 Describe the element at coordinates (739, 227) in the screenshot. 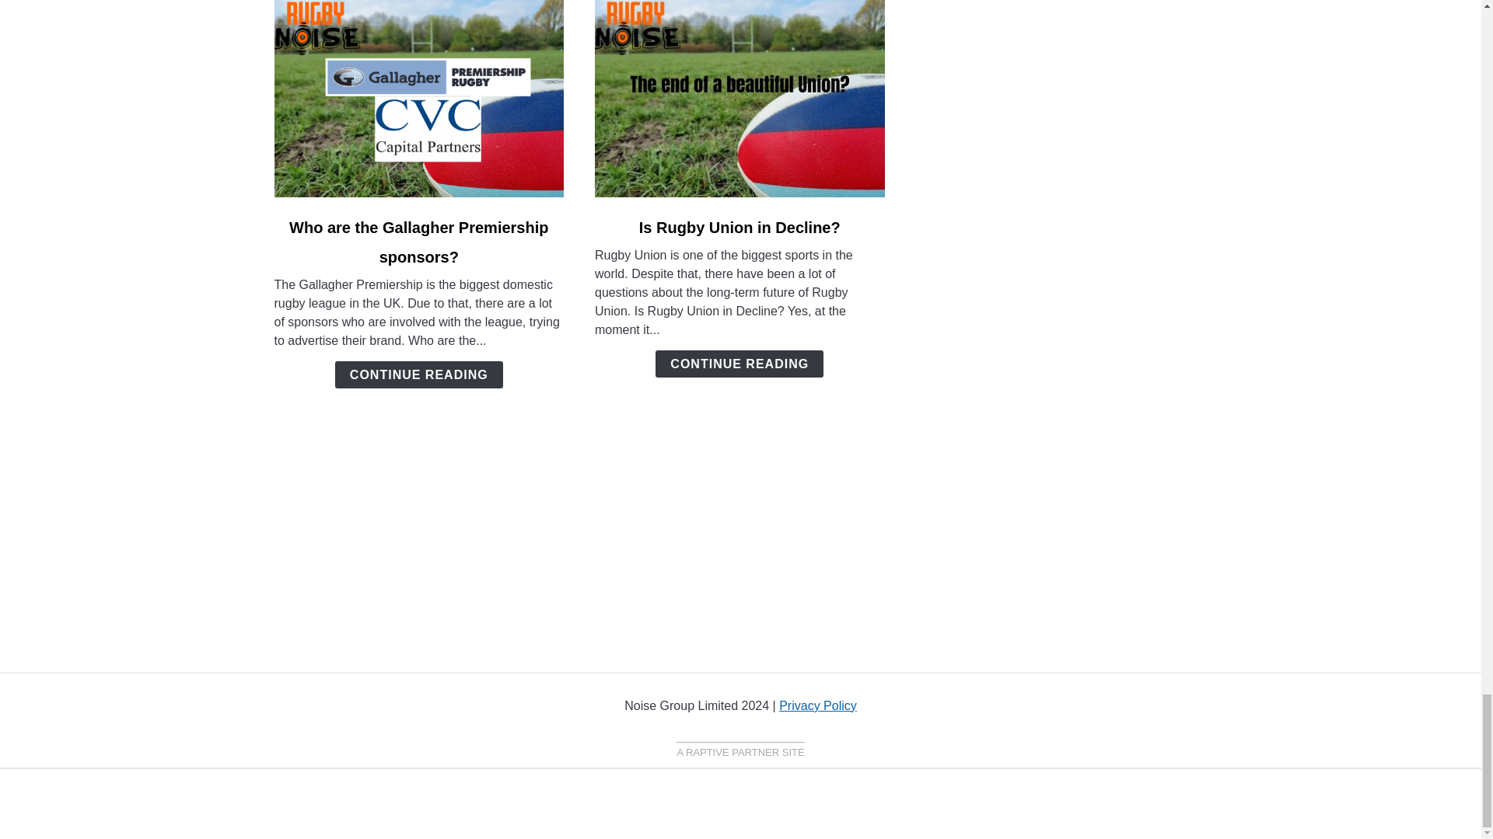

I see `Is Rugby Union in Decline?` at that location.